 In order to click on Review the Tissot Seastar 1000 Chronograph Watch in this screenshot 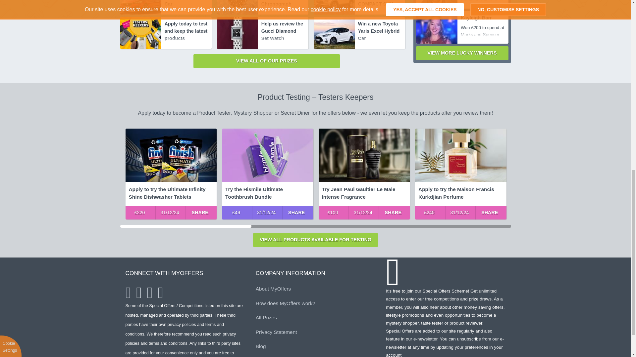, I will do `click(237, 7)`.